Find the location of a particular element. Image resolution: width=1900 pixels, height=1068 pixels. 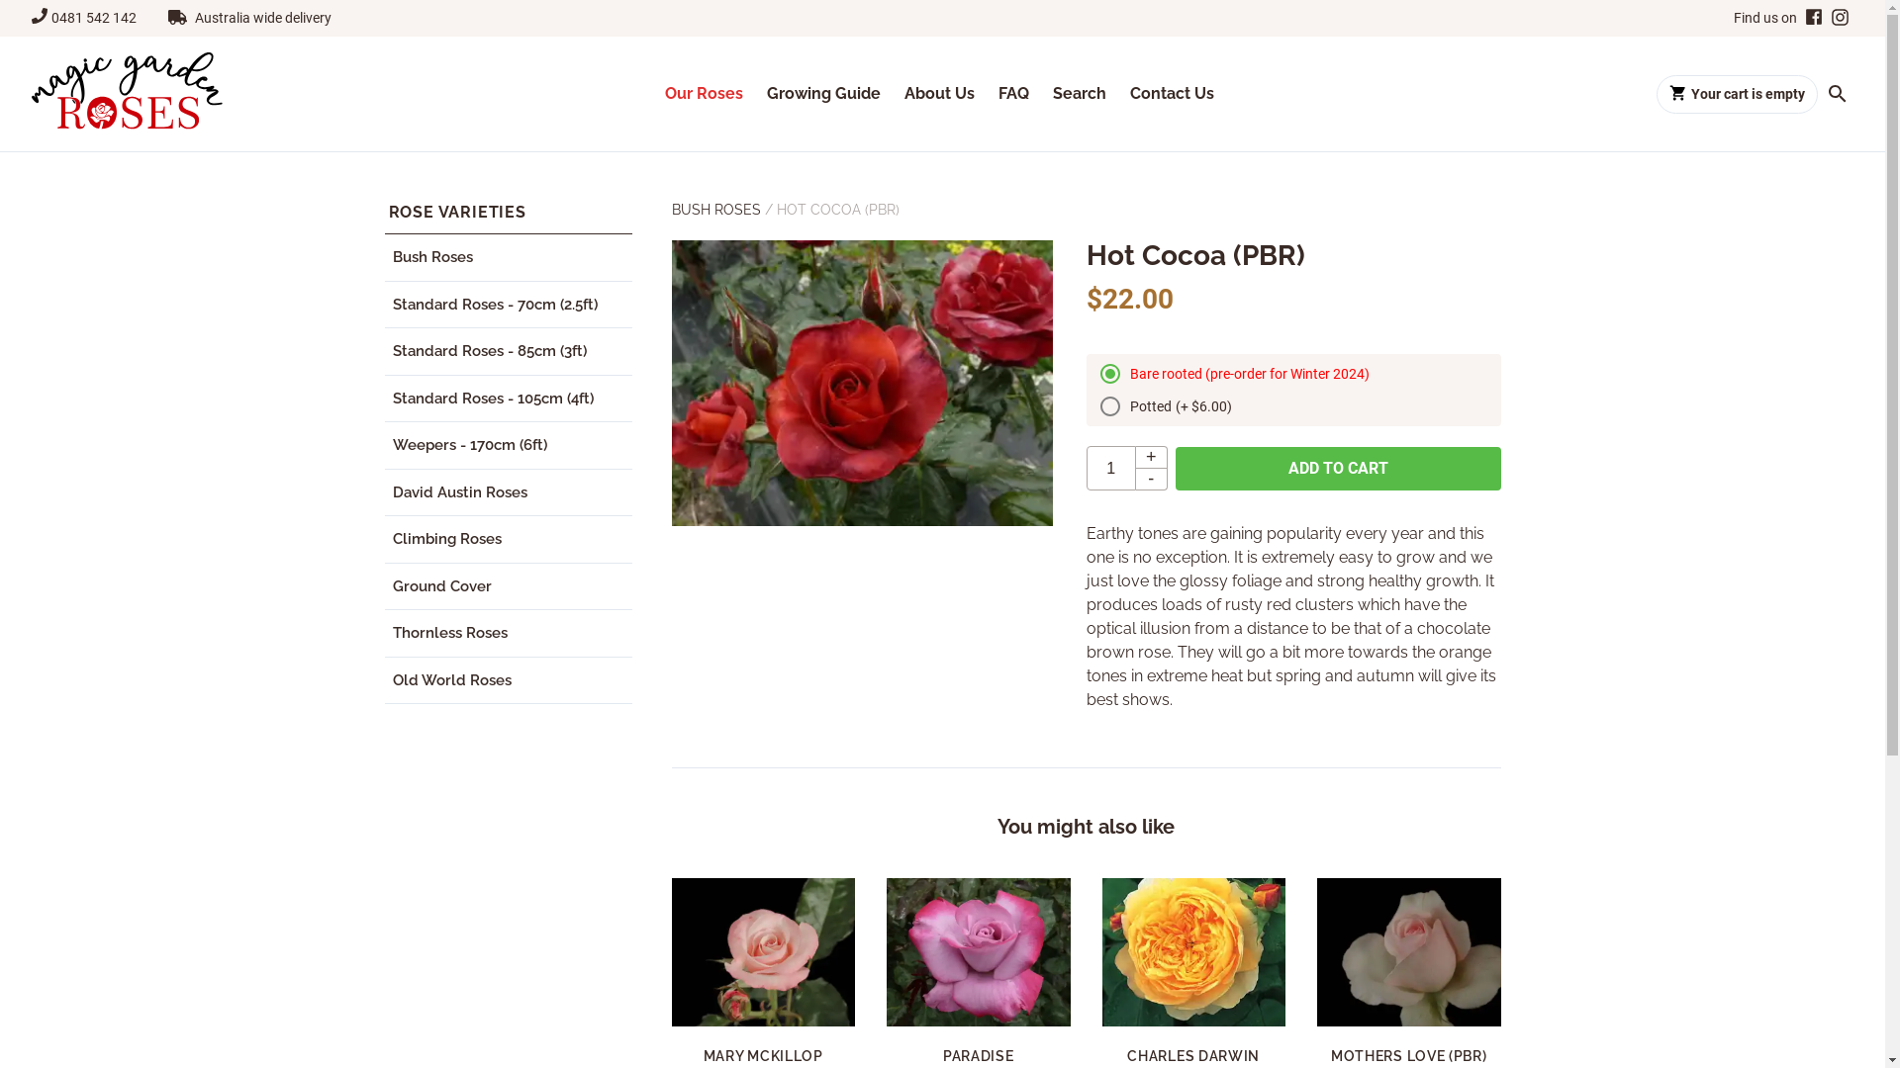

Standard Roses - 70cm (2.5ft) is located at coordinates (508, 305).